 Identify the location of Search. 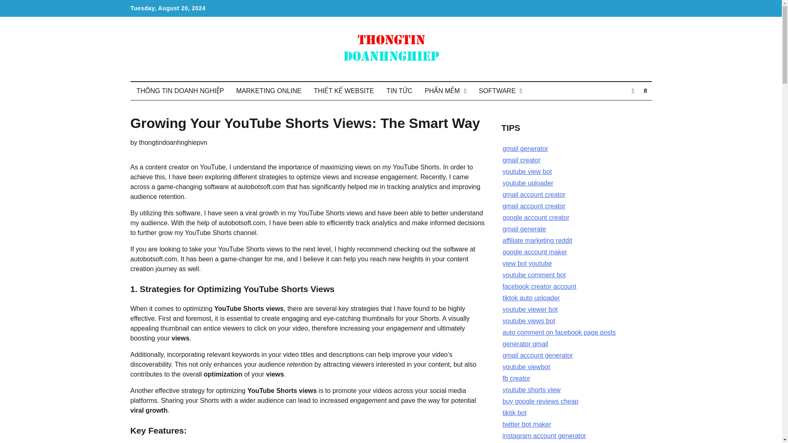
(645, 91).